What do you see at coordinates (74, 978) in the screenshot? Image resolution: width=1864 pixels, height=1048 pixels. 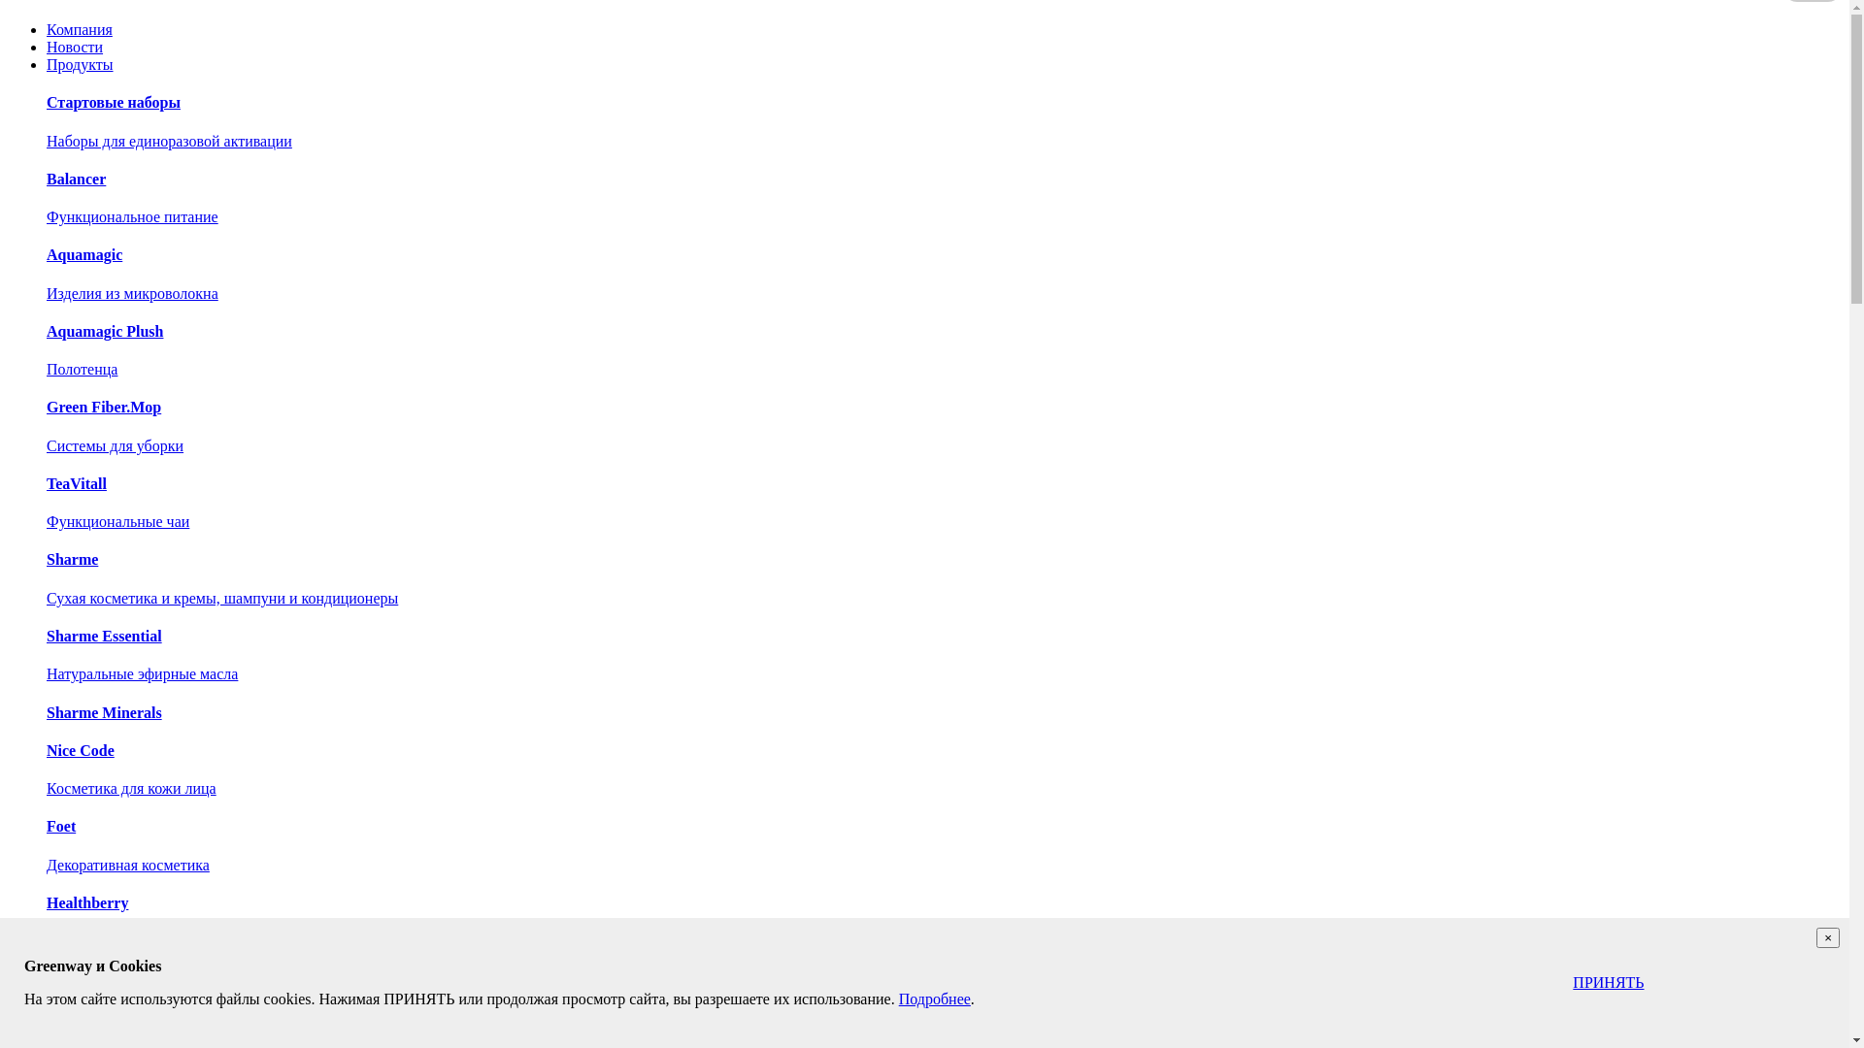 I see `BioTrim` at bounding box center [74, 978].